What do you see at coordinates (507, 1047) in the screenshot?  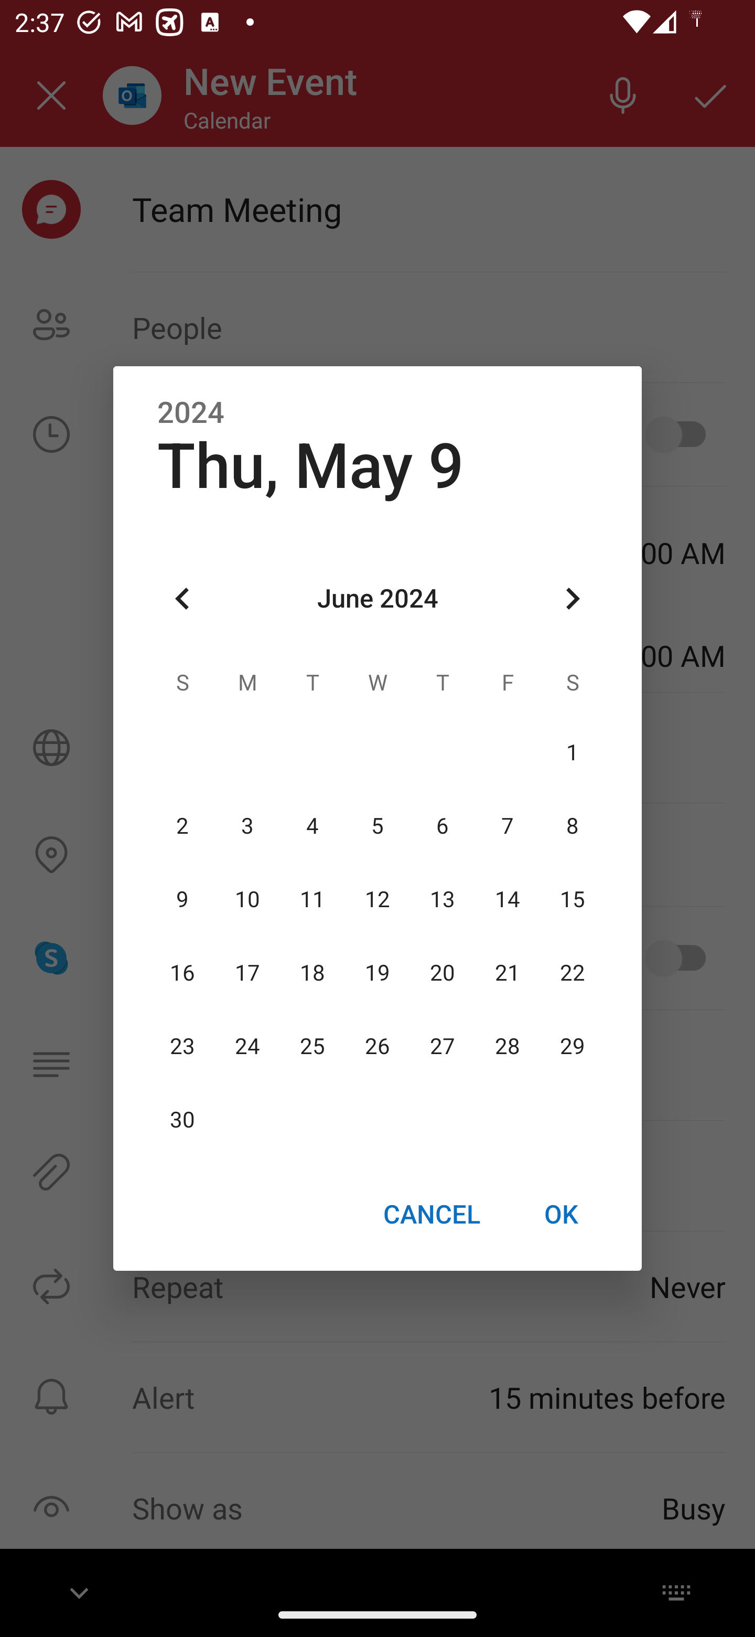 I see `28 28 June 2024` at bounding box center [507, 1047].